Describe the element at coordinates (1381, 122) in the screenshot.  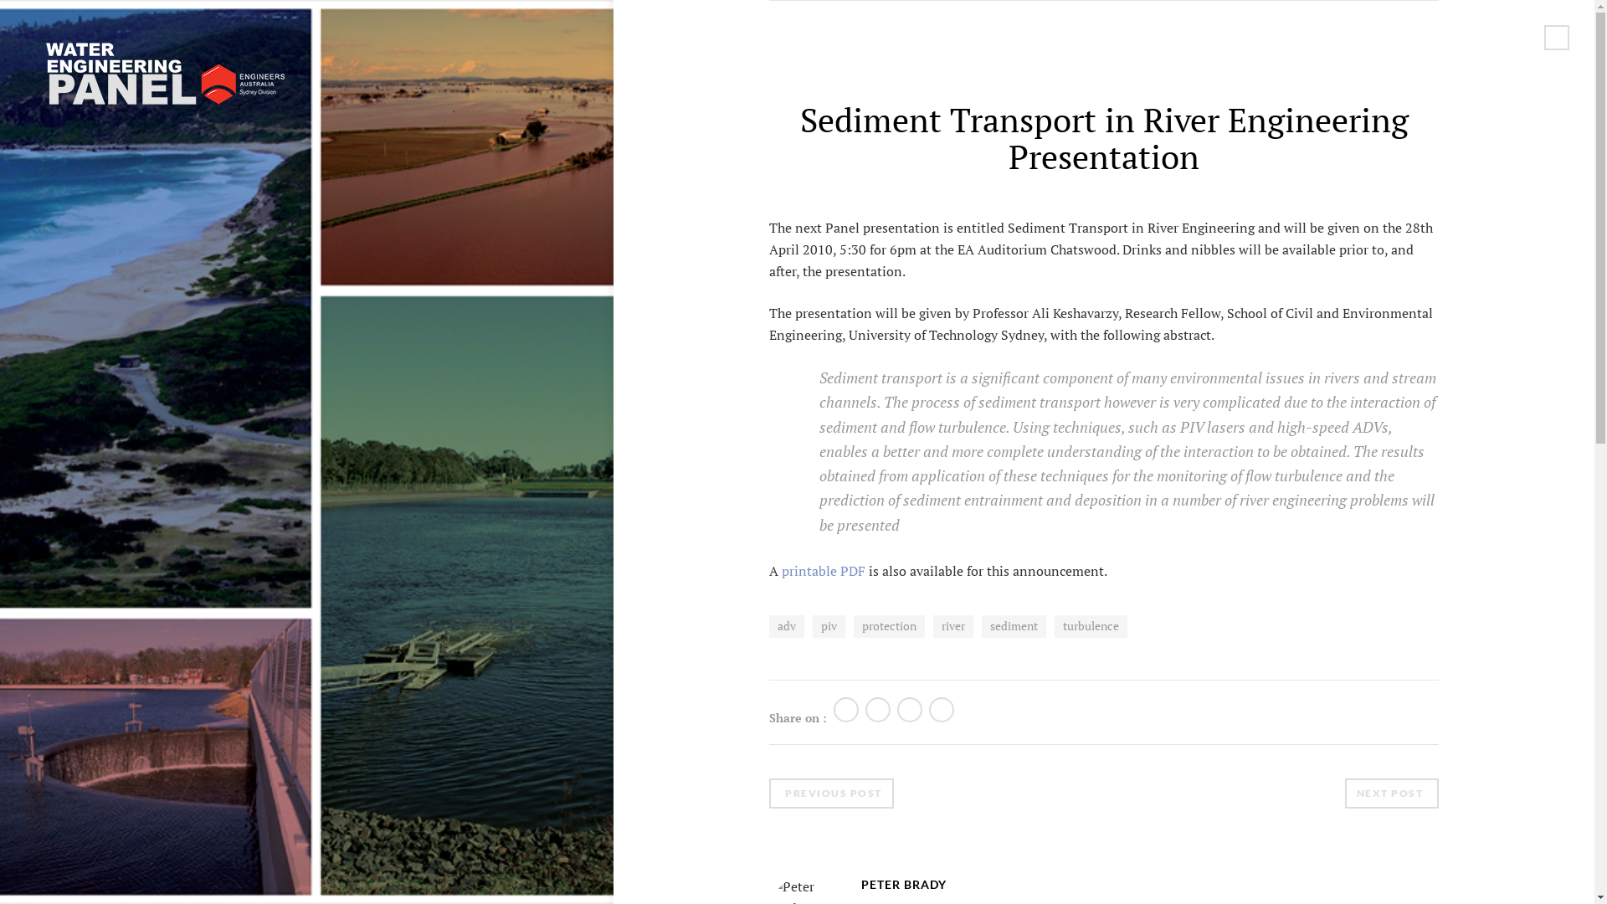
I see `About` at that location.